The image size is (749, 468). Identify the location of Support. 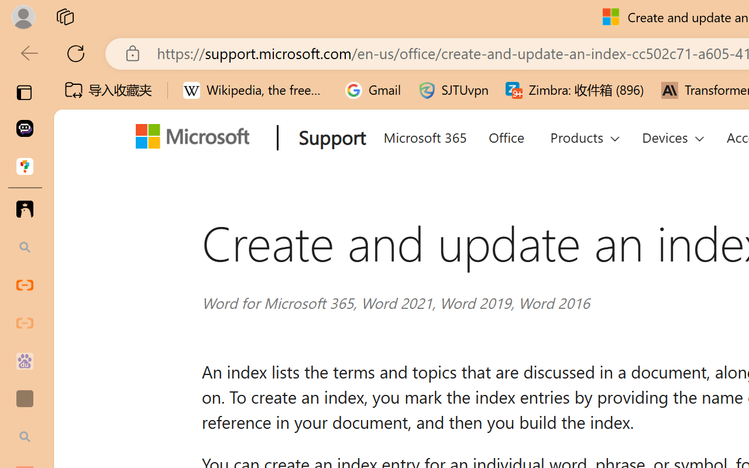
(330, 139).